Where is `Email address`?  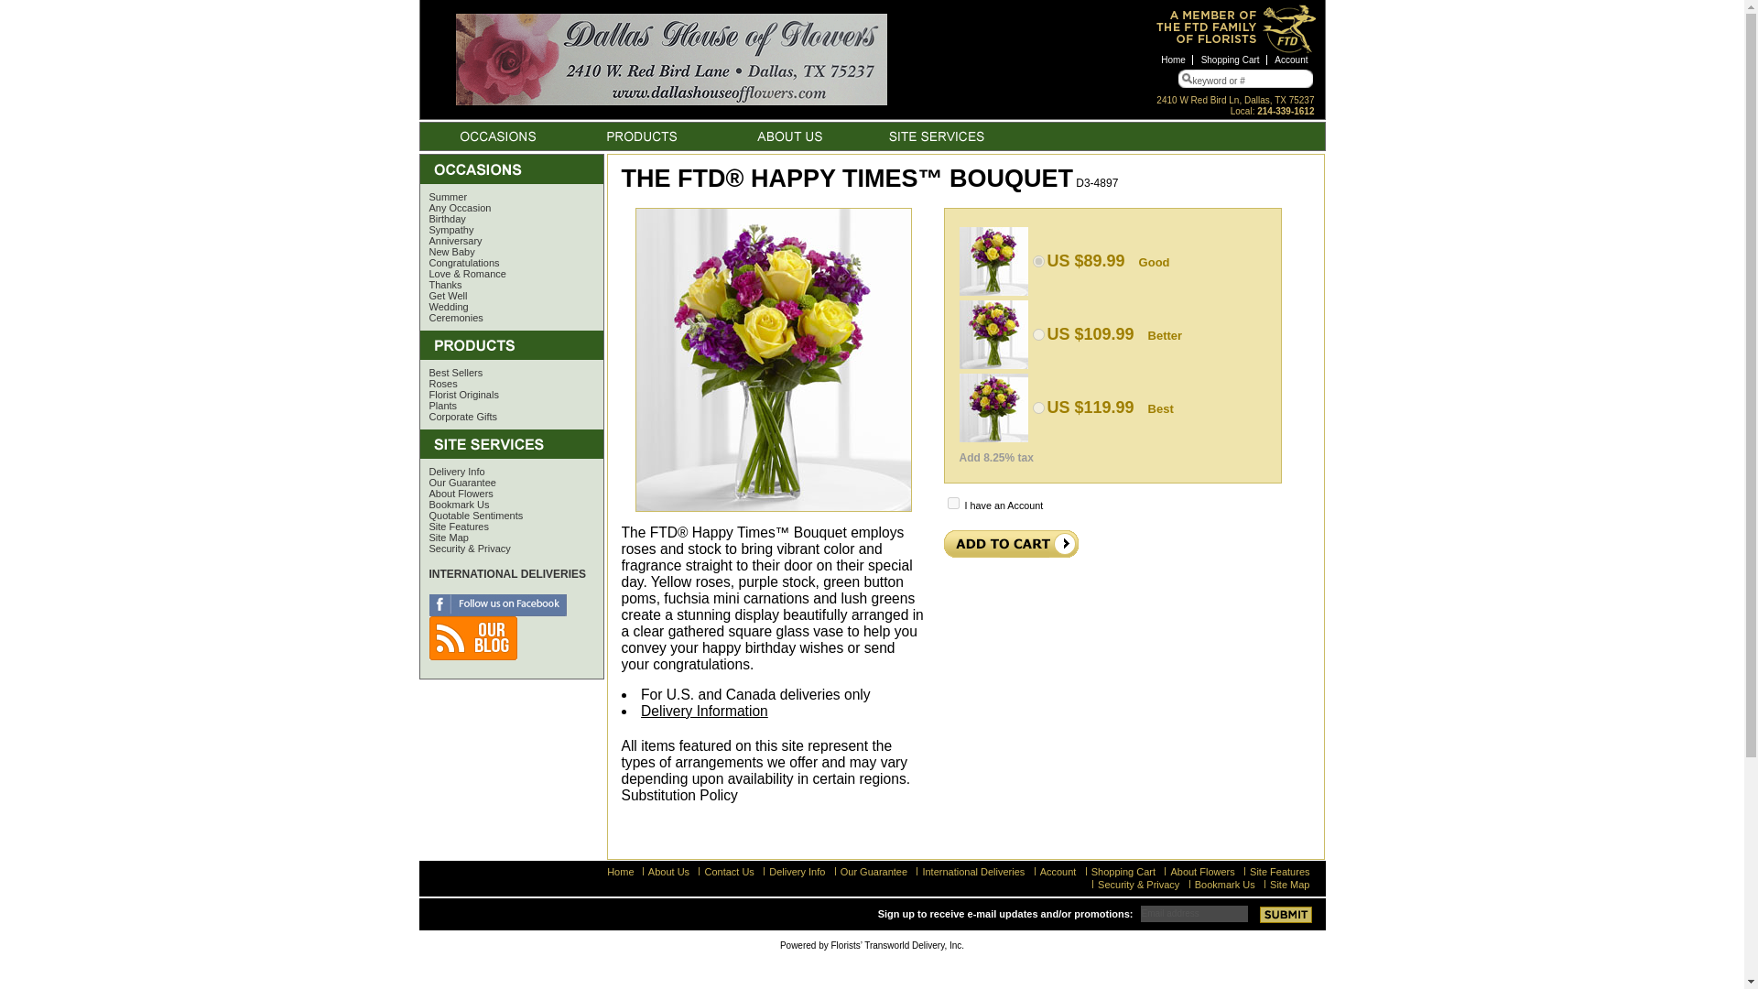
Email address is located at coordinates (1194, 912).